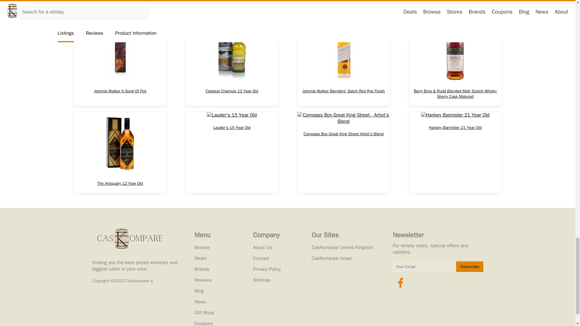  What do you see at coordinates (343, 152) in the screenshot?
I see `Compass Box Great King Street Artist's Blend` at bounding box center [343, 152].